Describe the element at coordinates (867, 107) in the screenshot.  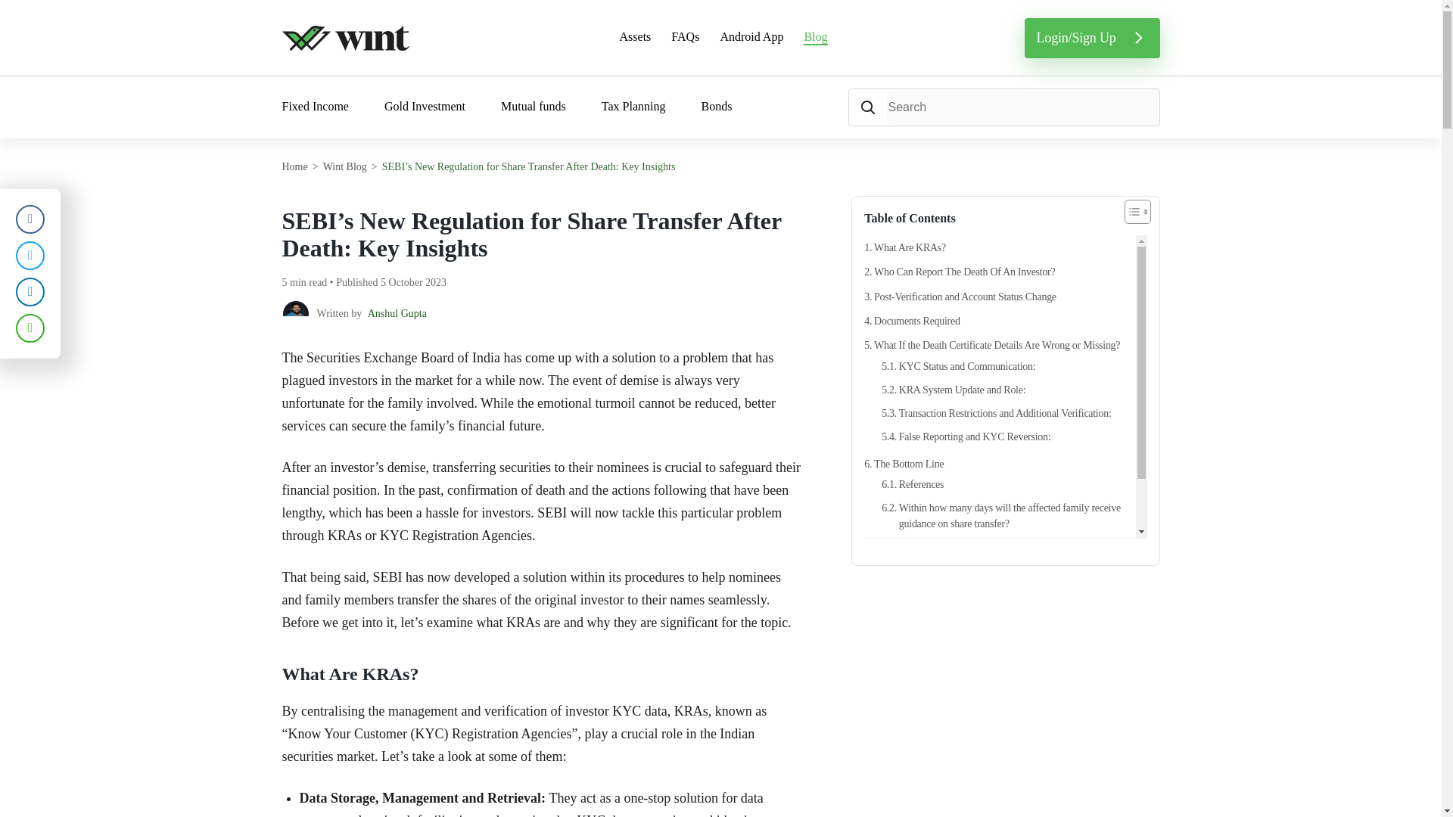
I see `Search` at that location.